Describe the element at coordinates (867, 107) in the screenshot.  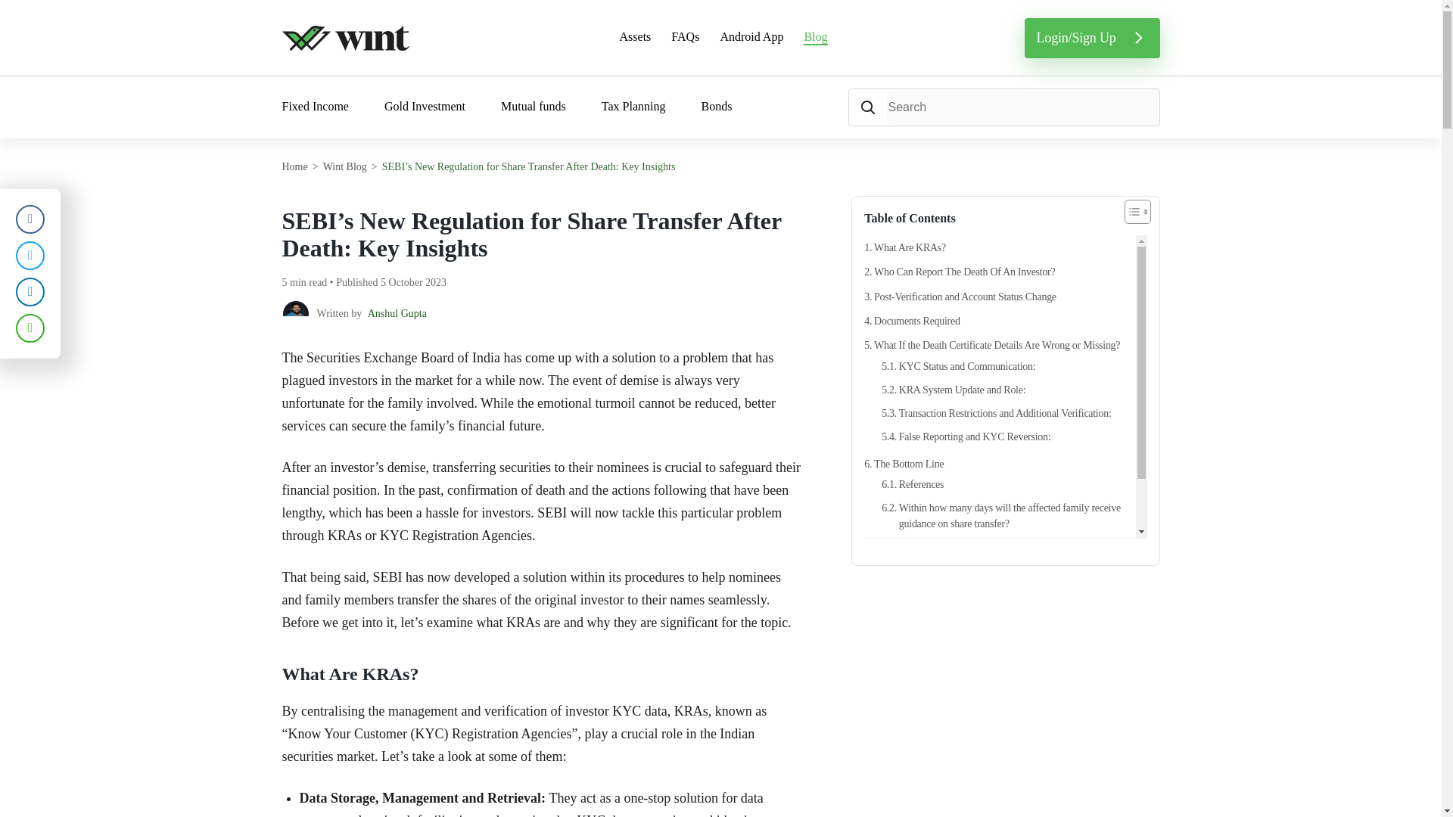
I see `Search` at that location.